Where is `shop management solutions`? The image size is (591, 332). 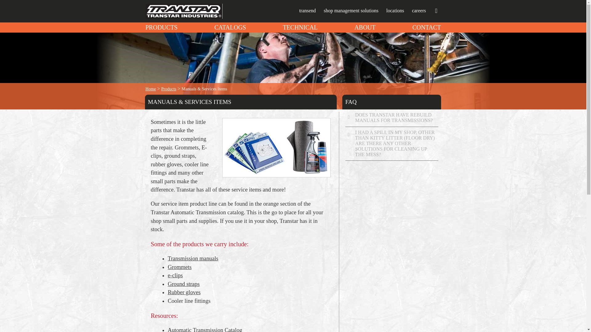 shop management solutions is located at coordinates (351, 10).